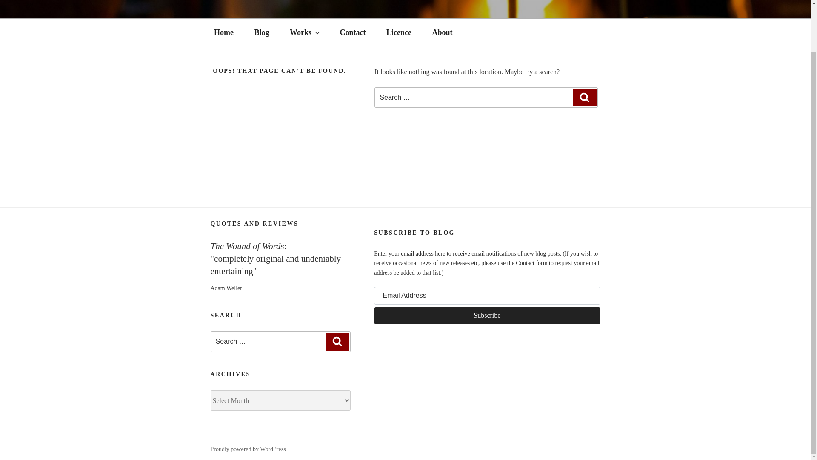 The width and height of the screenshot is (817, 460). Describe the element at coordinates (223, 32) in the screenshot. I see `Home` at that location.